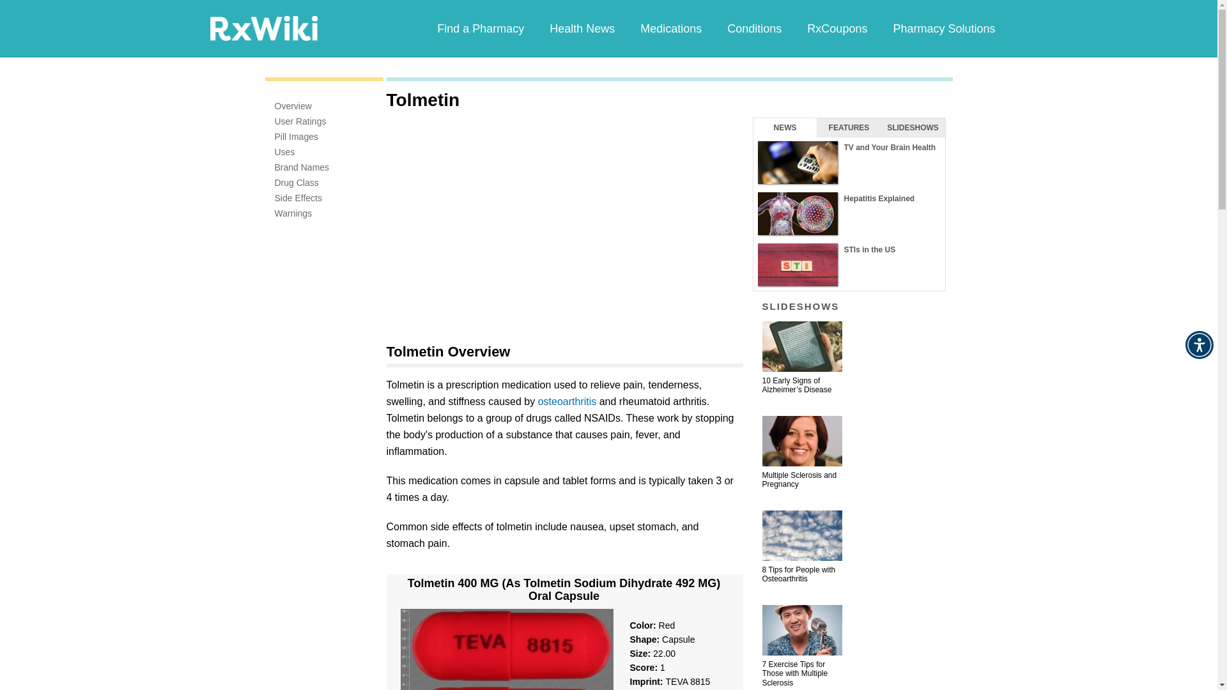 The image size is (1227, 690). I want to click on Accessibility Menu, so click(1199, 345).